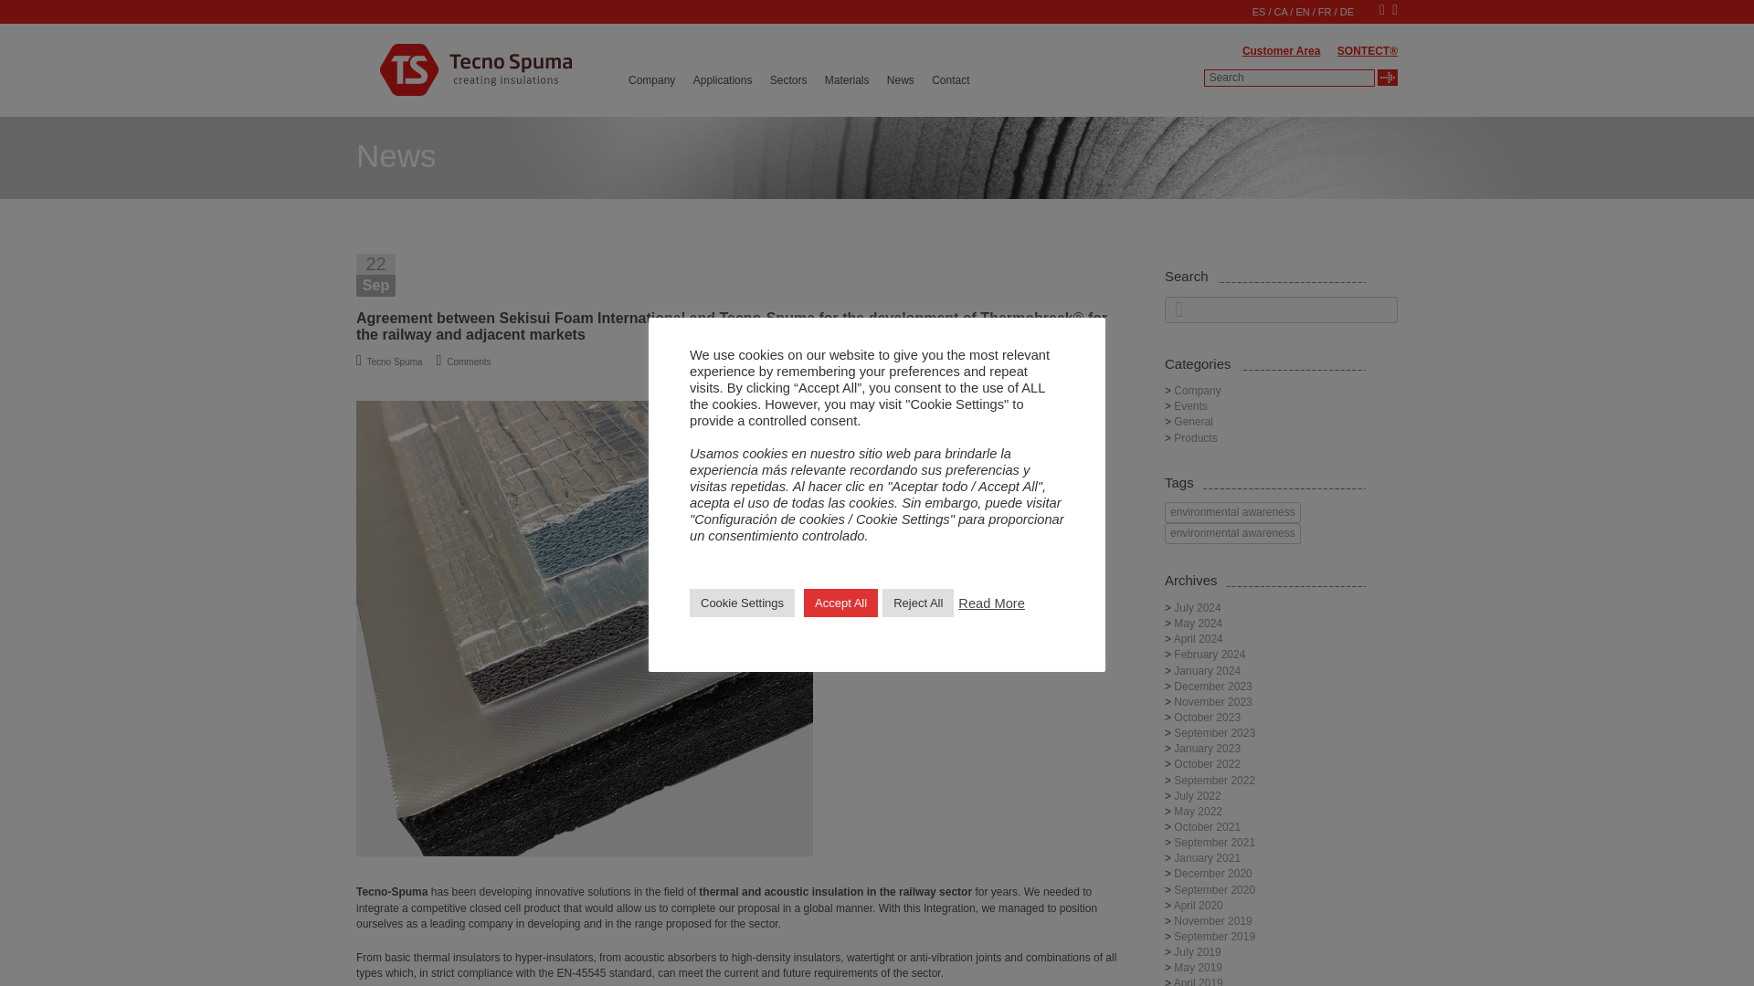  Describe the element at coordinates (722, 80) in the screenshot. I see `Applications` at that location.